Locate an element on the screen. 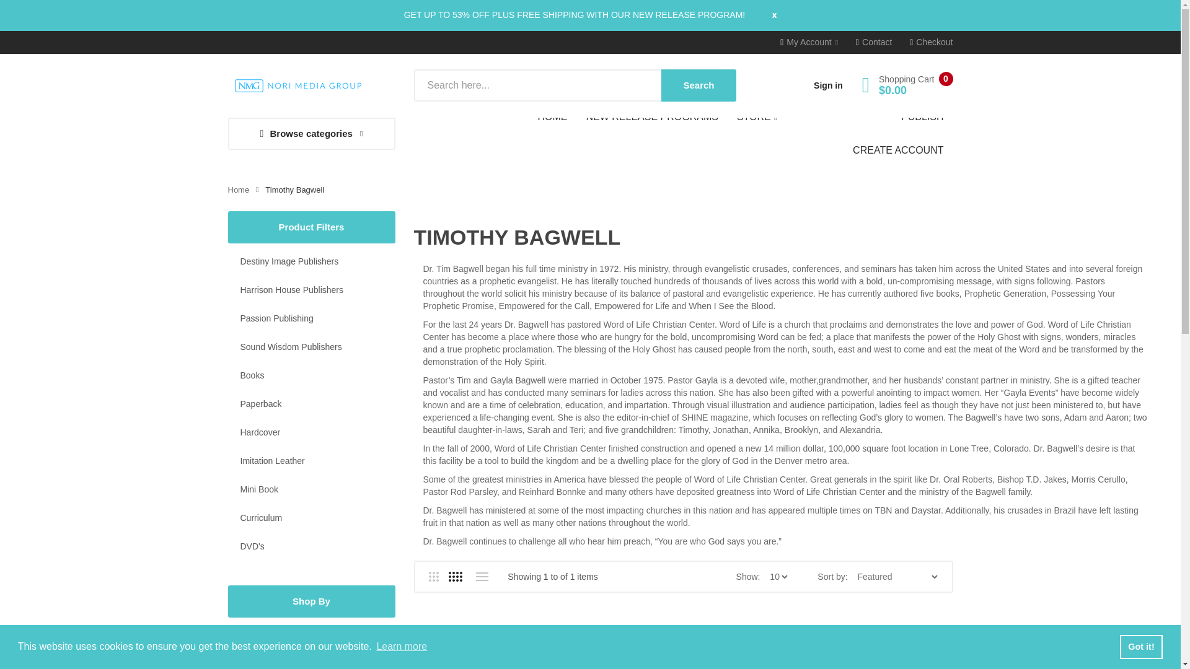 This screenshot has width=1190, height=669. Learn more is located at coordinates (402, 647).